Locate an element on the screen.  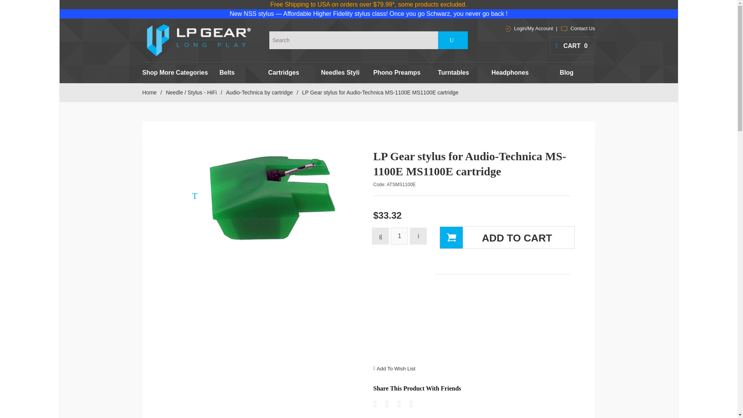
PayPal is located at coordinates (502, 325).